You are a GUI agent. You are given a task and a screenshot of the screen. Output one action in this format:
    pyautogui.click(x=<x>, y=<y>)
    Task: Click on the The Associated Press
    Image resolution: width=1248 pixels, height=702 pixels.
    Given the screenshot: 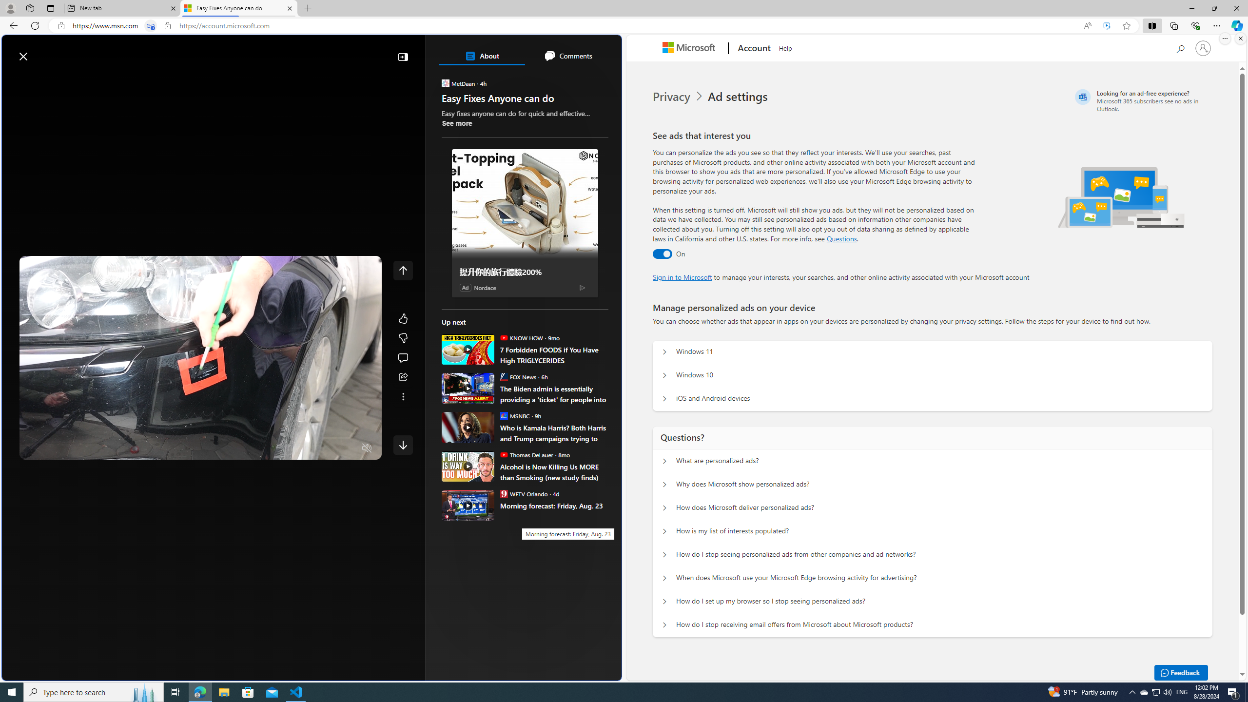 What is the action you would take?
    pyautogui.click(x=475, y=314)
    